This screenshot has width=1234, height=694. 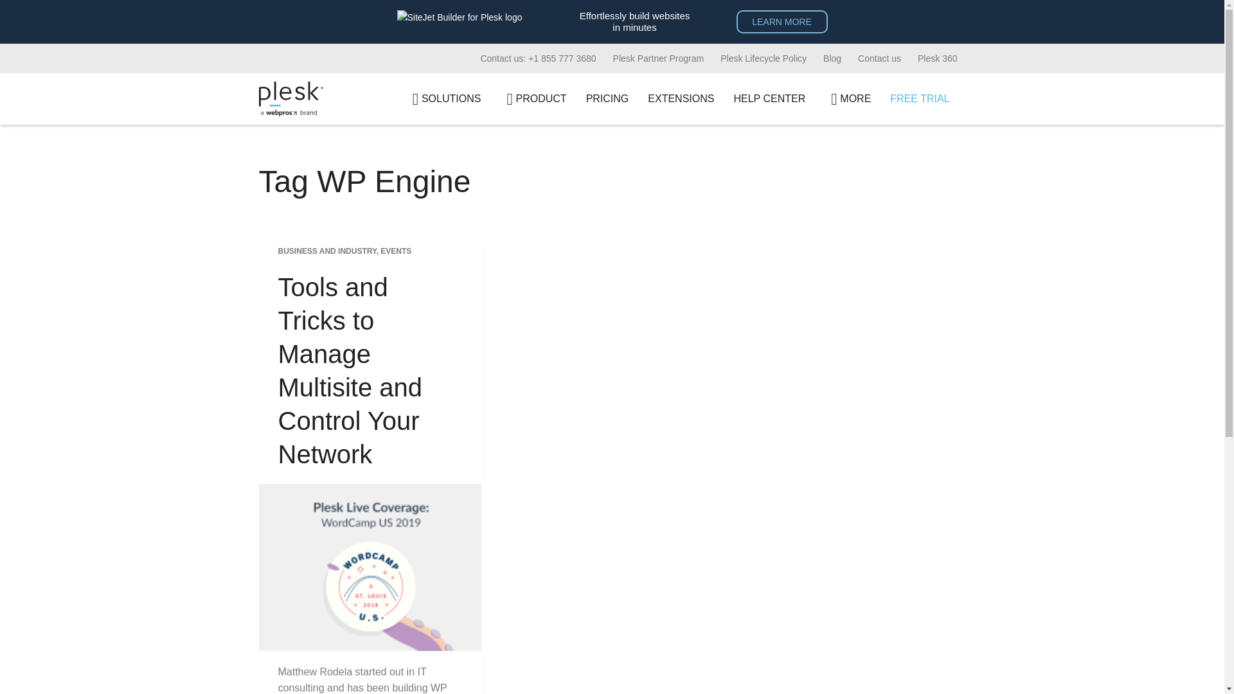 What do you see at coordinates (611, 181) in the screenshot?
I see `Tag WP Engine` at bounding box center [611, 181].